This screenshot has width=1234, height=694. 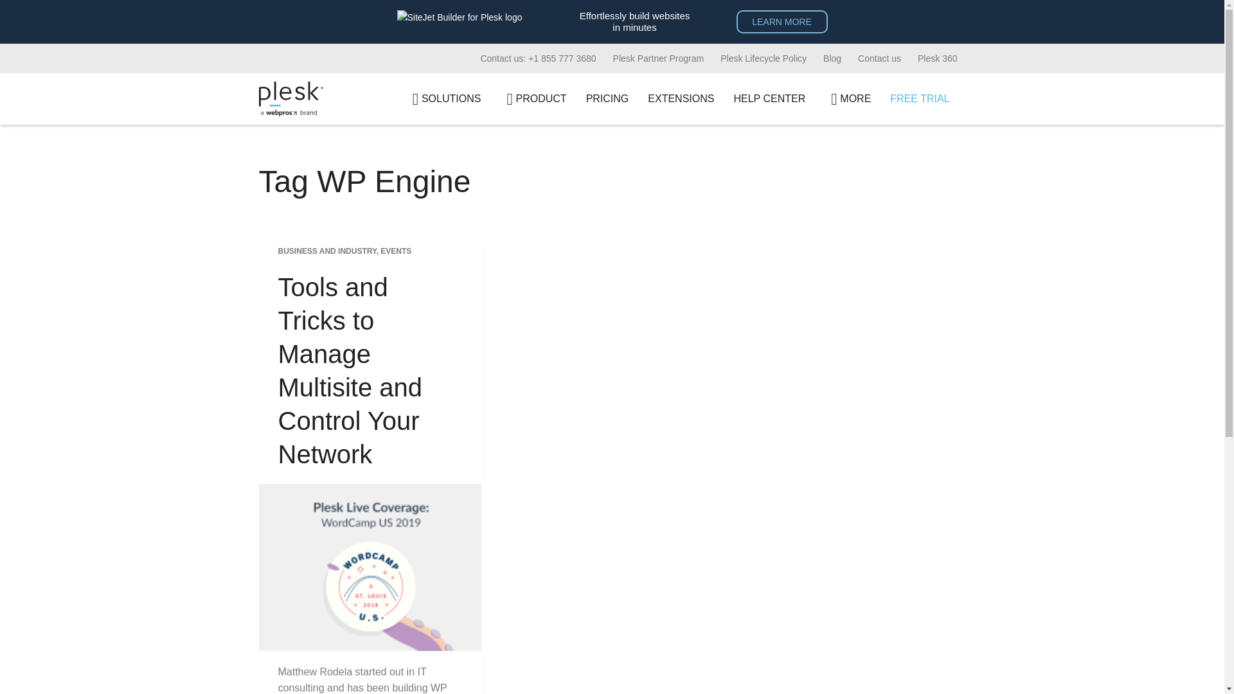 What do you see at coordinates (611, 181) in the screenshot?
I see `Tag WP Engine` at bounding box center [611, 181].